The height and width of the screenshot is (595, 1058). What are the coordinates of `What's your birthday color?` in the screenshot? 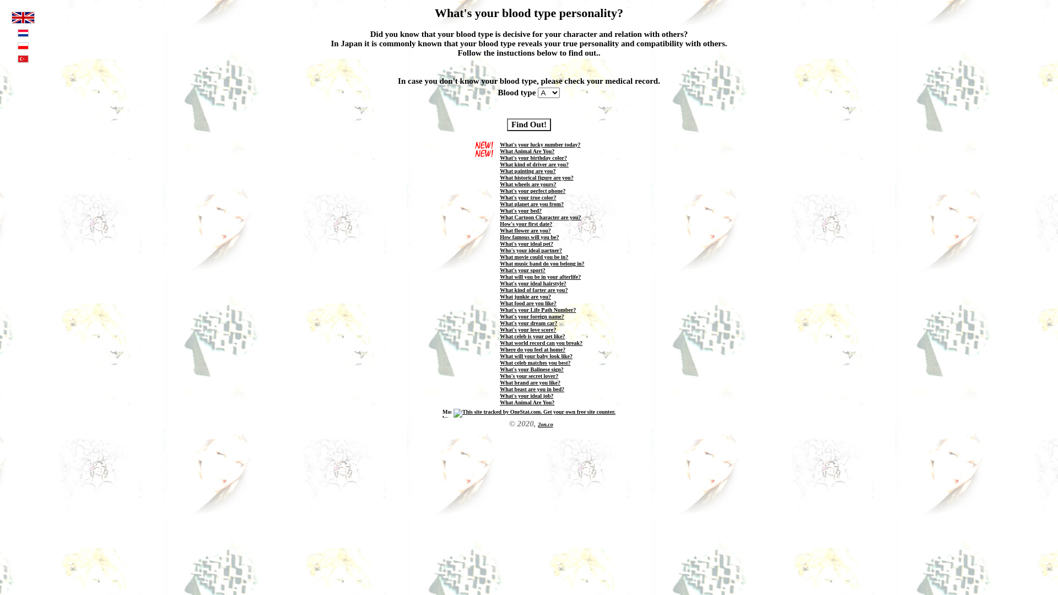 It's located at (533, 158).